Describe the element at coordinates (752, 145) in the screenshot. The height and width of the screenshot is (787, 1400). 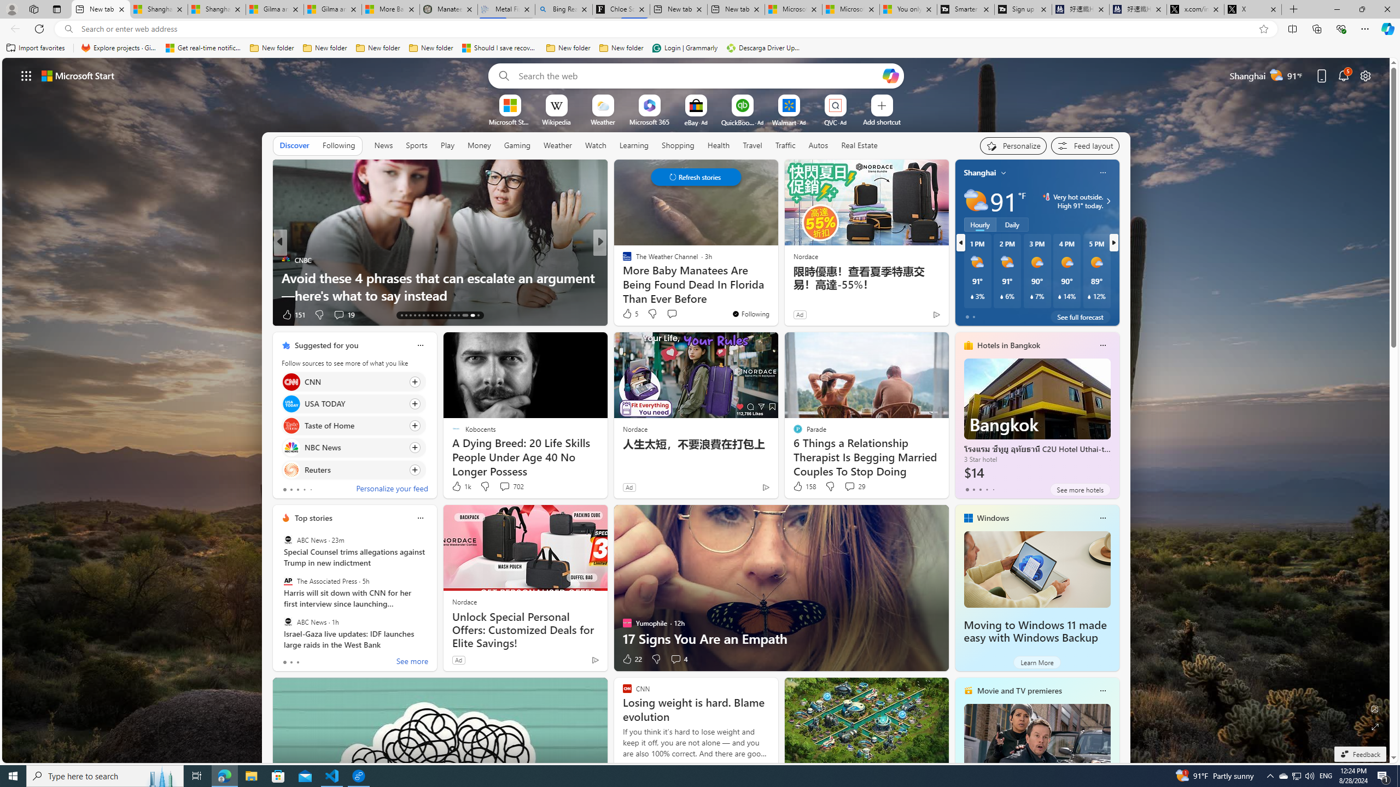
I see `Travel` at that location.